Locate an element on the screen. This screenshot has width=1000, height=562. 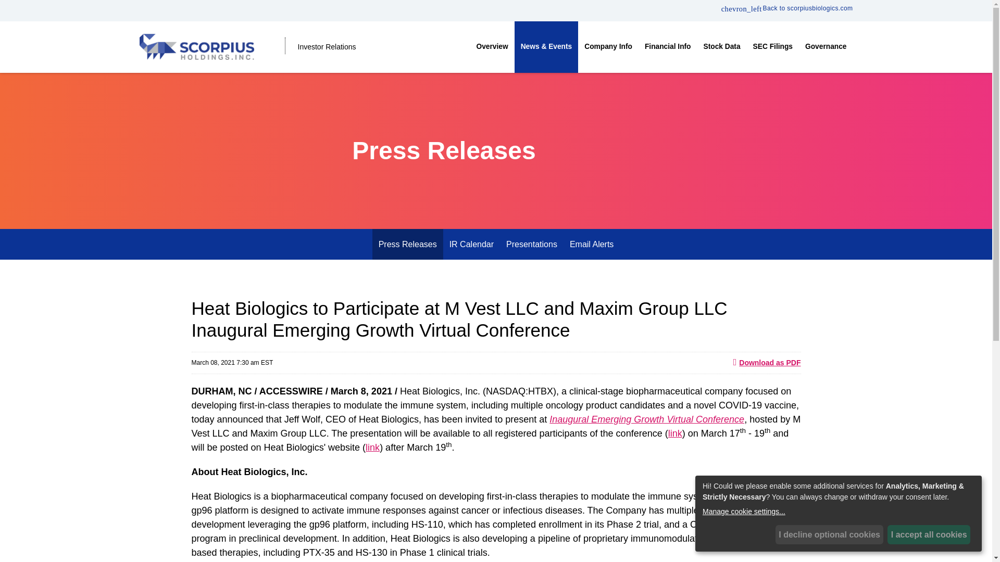
Company Info is located at coordinates (608, 47).